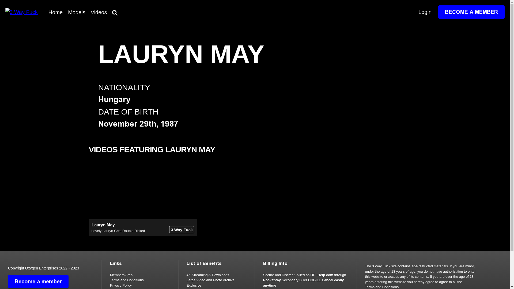 The image size is (514, 289). I want to click on Privacy Policy, so click(121, 285).